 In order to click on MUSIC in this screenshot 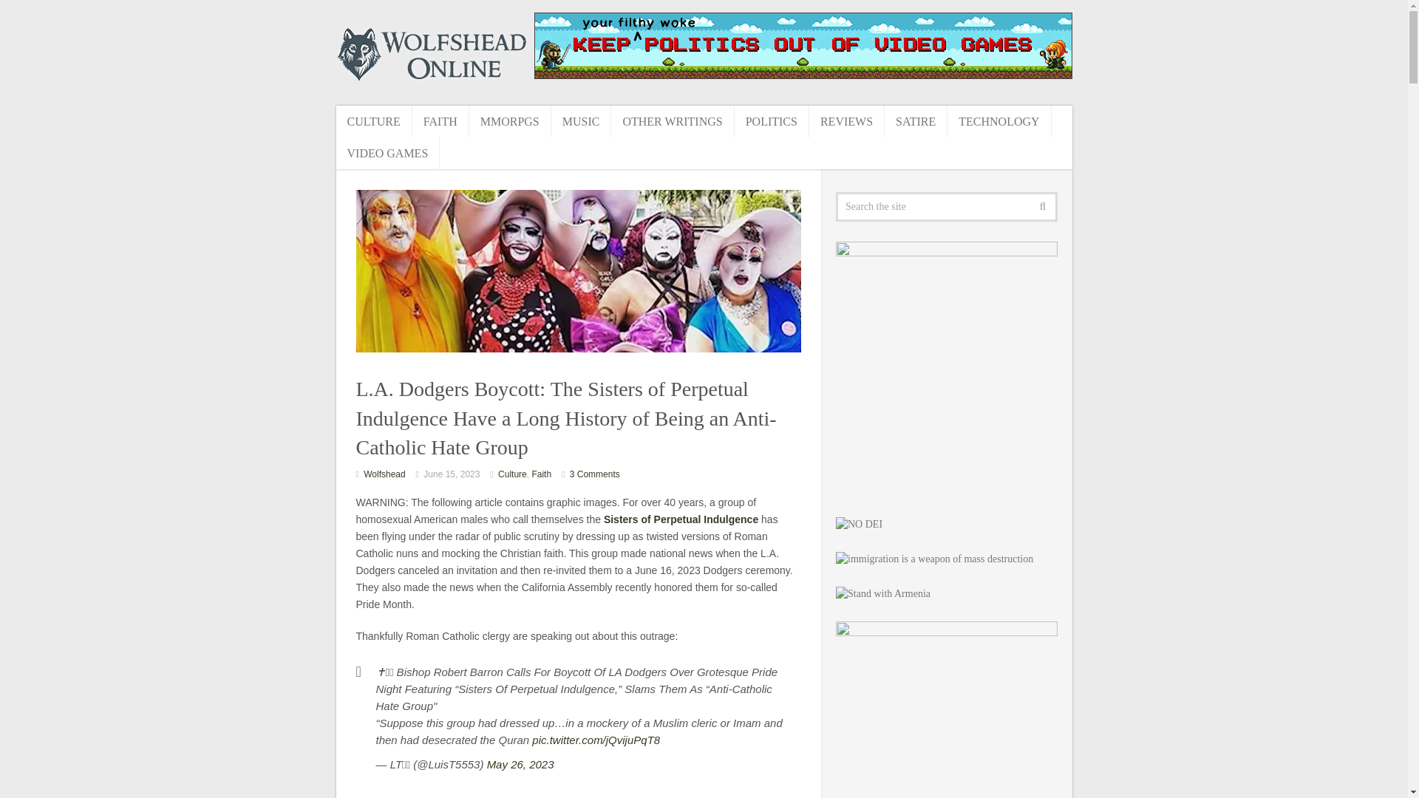, I will do `click(581, 121)`.